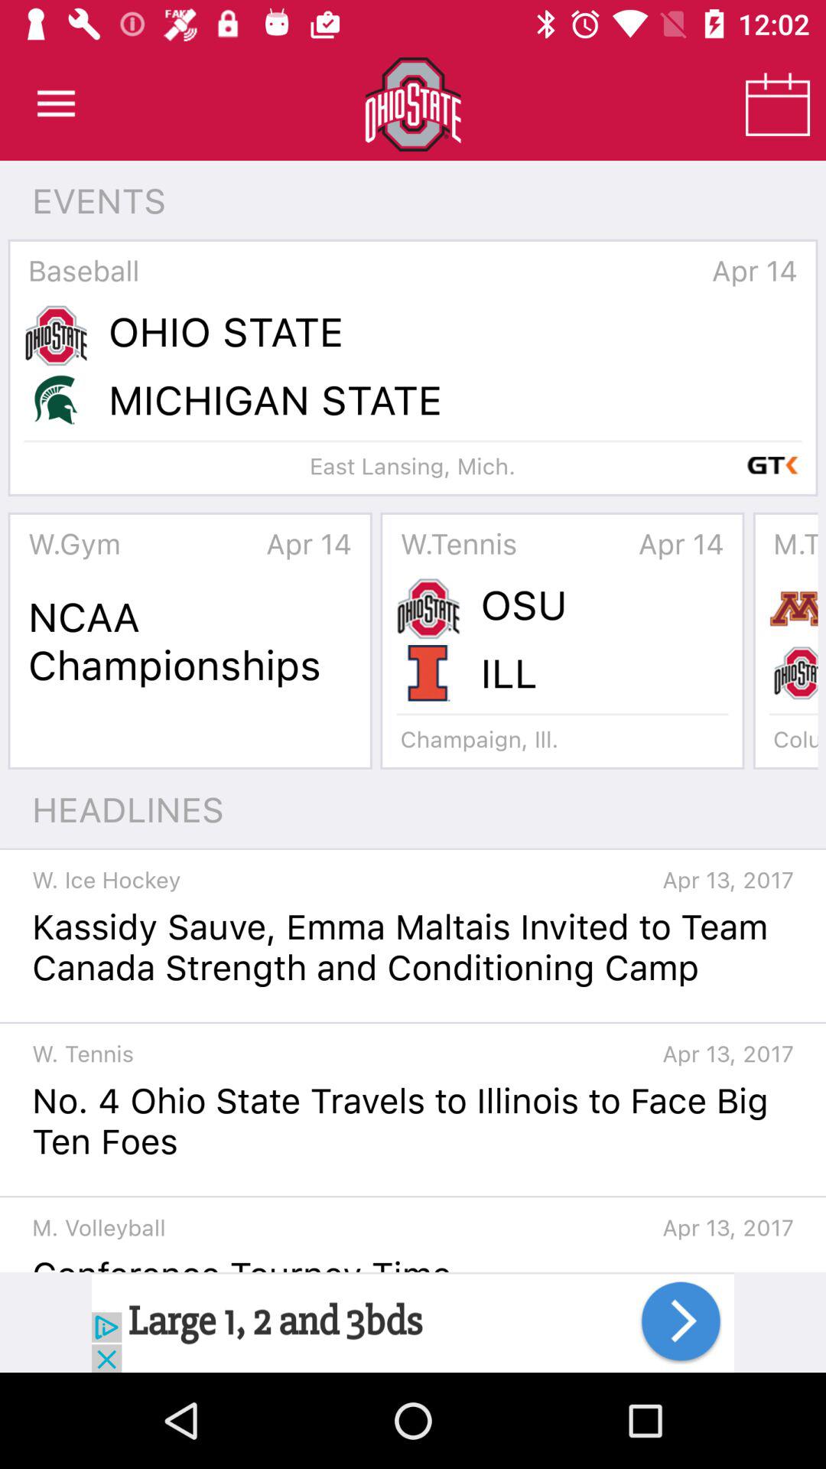  Describe the element at coordinates (413, 1322) in the screenshot. I see `advertisement banner` at that location.